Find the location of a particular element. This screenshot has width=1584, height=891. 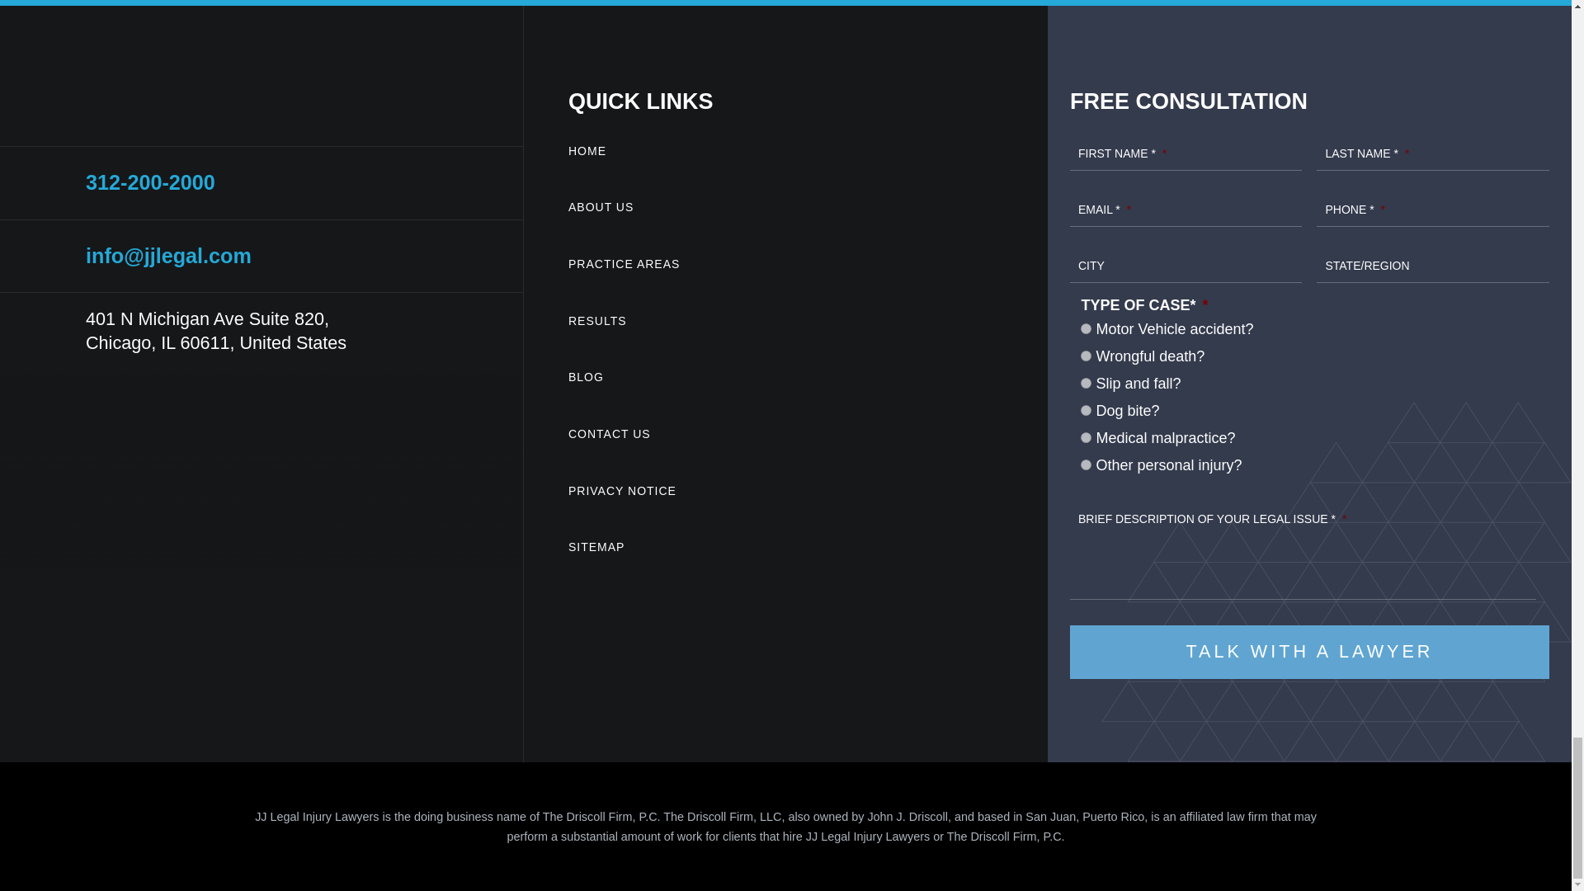

Wrongful death? is located at coordinates (1086, 356).